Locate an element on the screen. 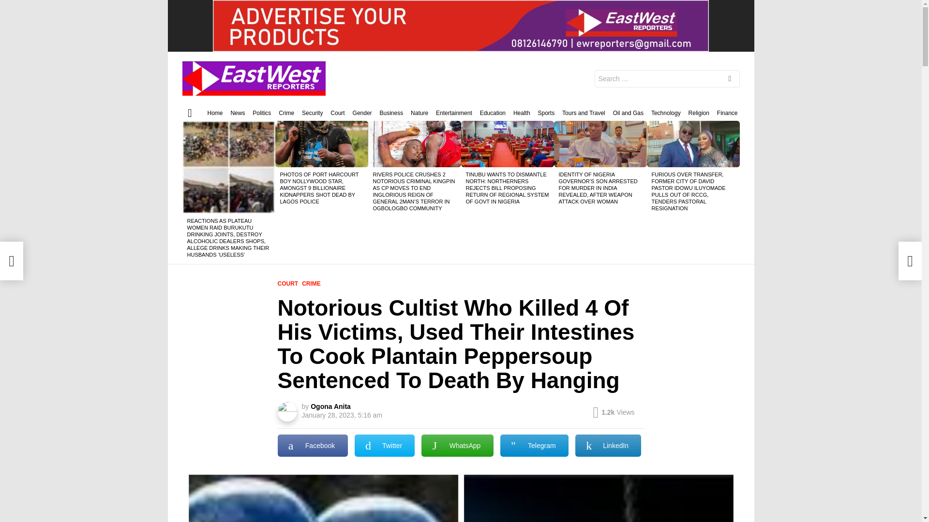  Technology is located at coordinates (666, 113).